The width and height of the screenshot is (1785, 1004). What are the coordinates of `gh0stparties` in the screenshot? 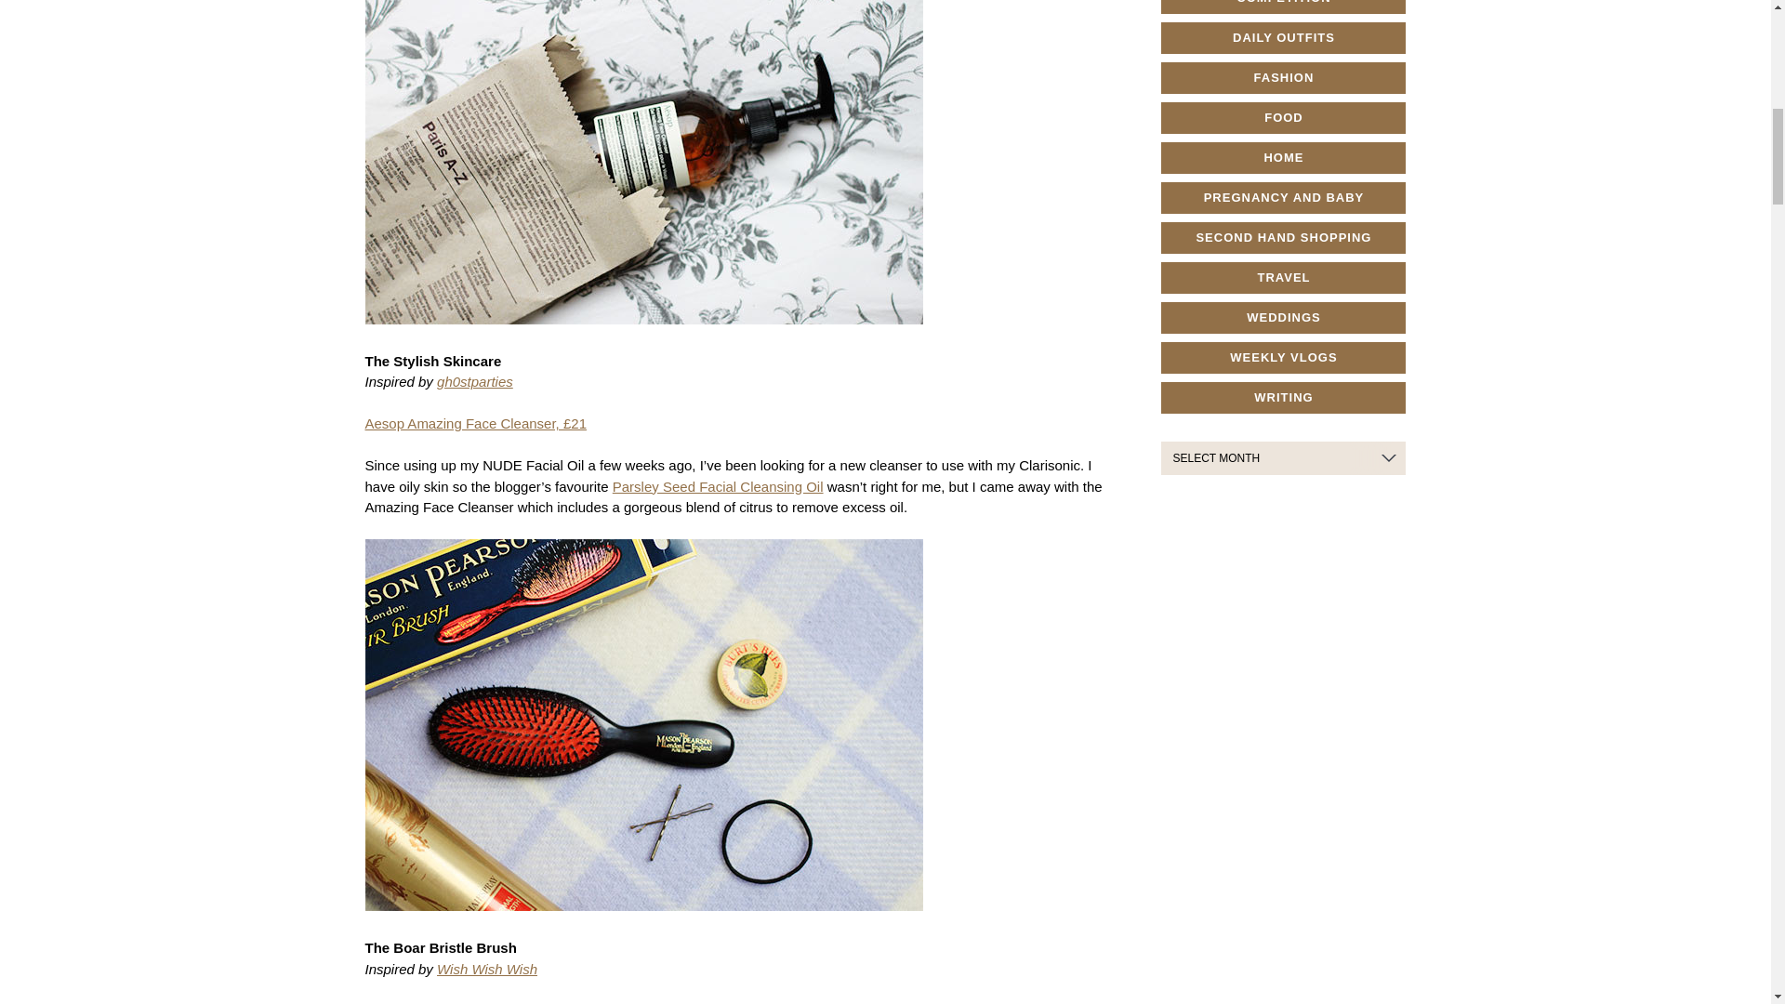 It's located at (475, 381).